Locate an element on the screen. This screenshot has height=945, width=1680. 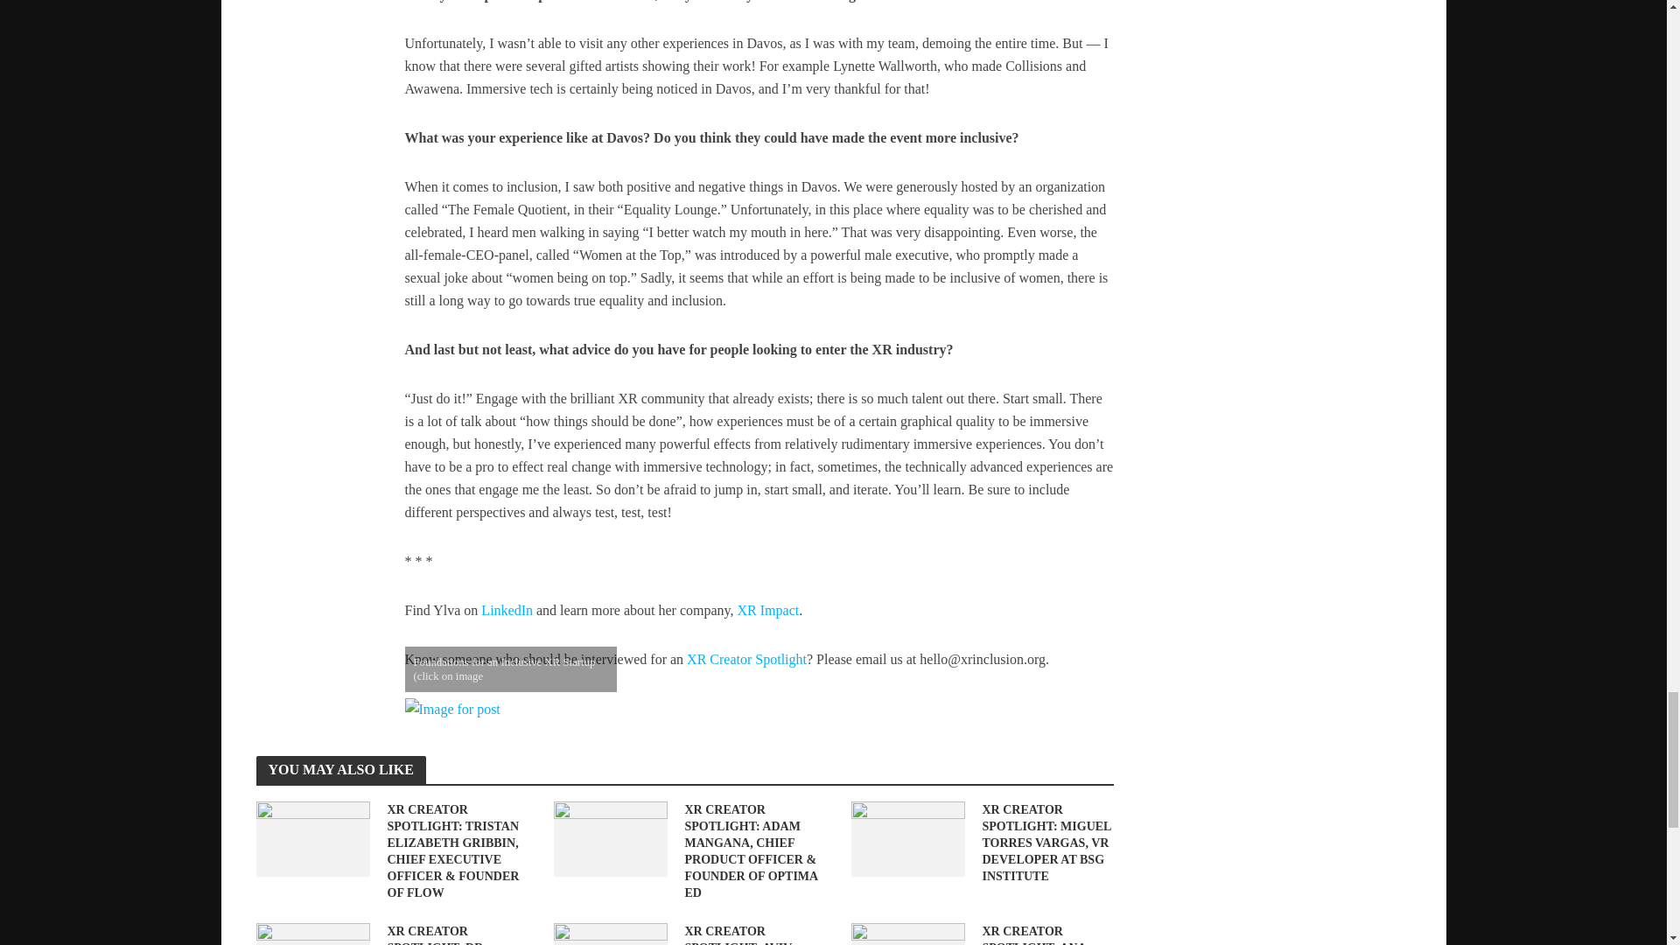
XR Creator Spotlight is located at coordinates (746, 661).